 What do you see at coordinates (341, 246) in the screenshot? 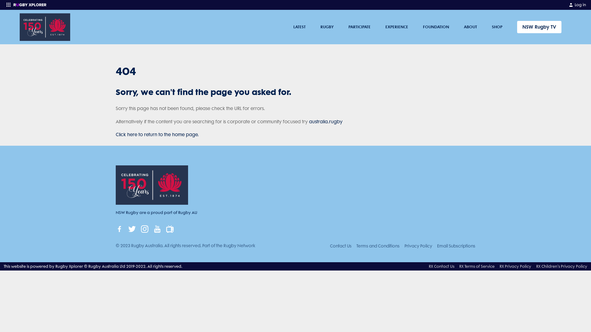
I see `Contact Us` at bounding box center [341, 246].